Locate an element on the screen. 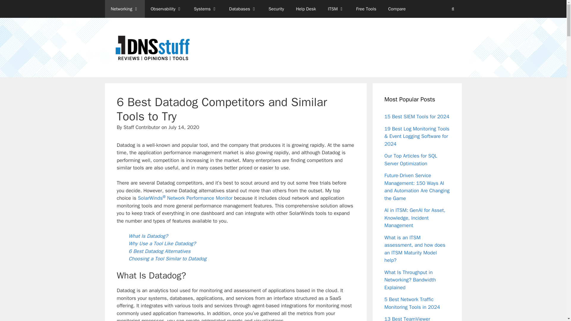 This screenshot has height=321, width=571. Observability is located at coordinates (166, 9).